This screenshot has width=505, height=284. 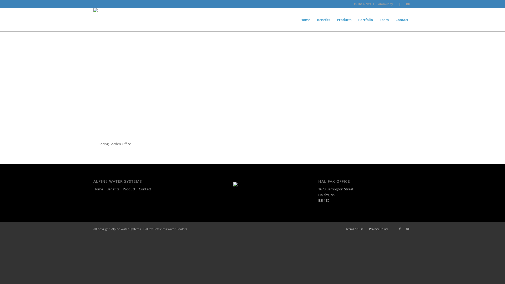 I want to click on In The News, so click(x=362, y=4).